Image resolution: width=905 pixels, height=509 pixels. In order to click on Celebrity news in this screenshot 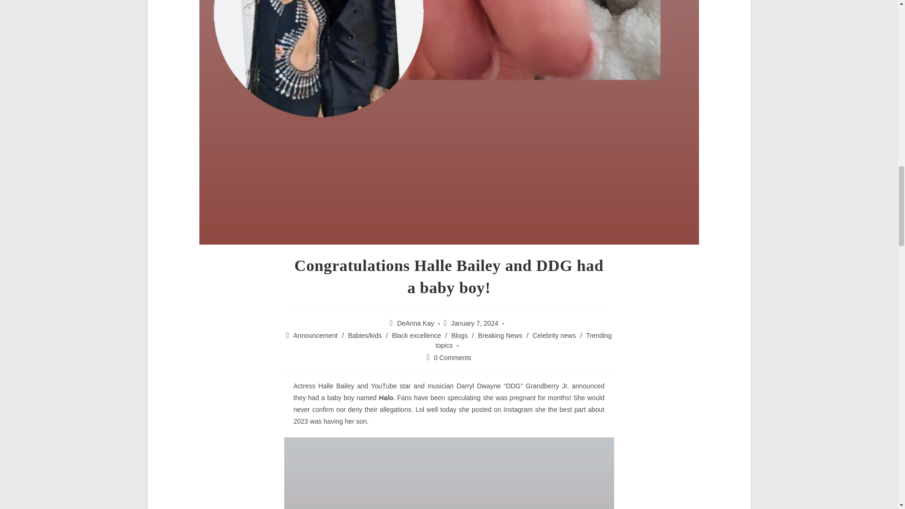, I will do `click(554, 336)`.